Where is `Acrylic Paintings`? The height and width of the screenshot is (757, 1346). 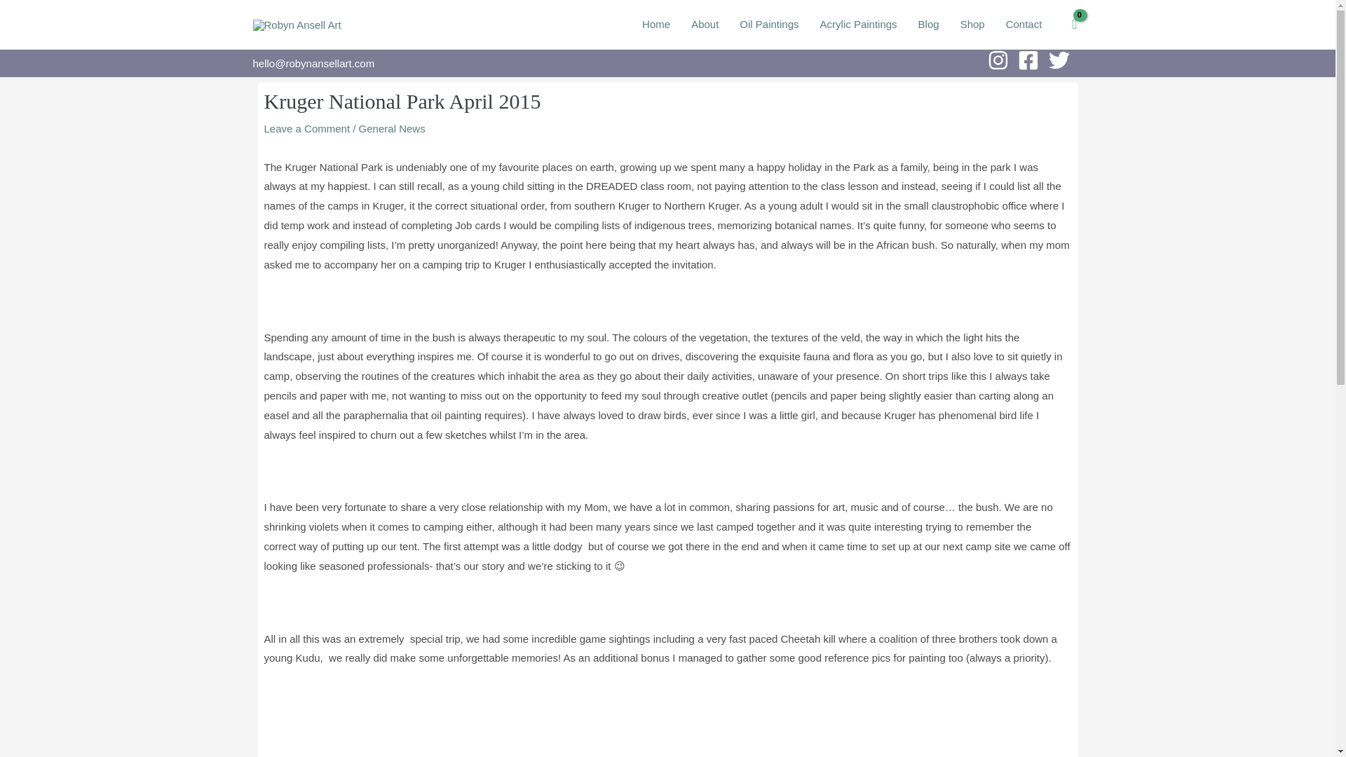
Acrylic Paintings is located at coordinates (858, 25).